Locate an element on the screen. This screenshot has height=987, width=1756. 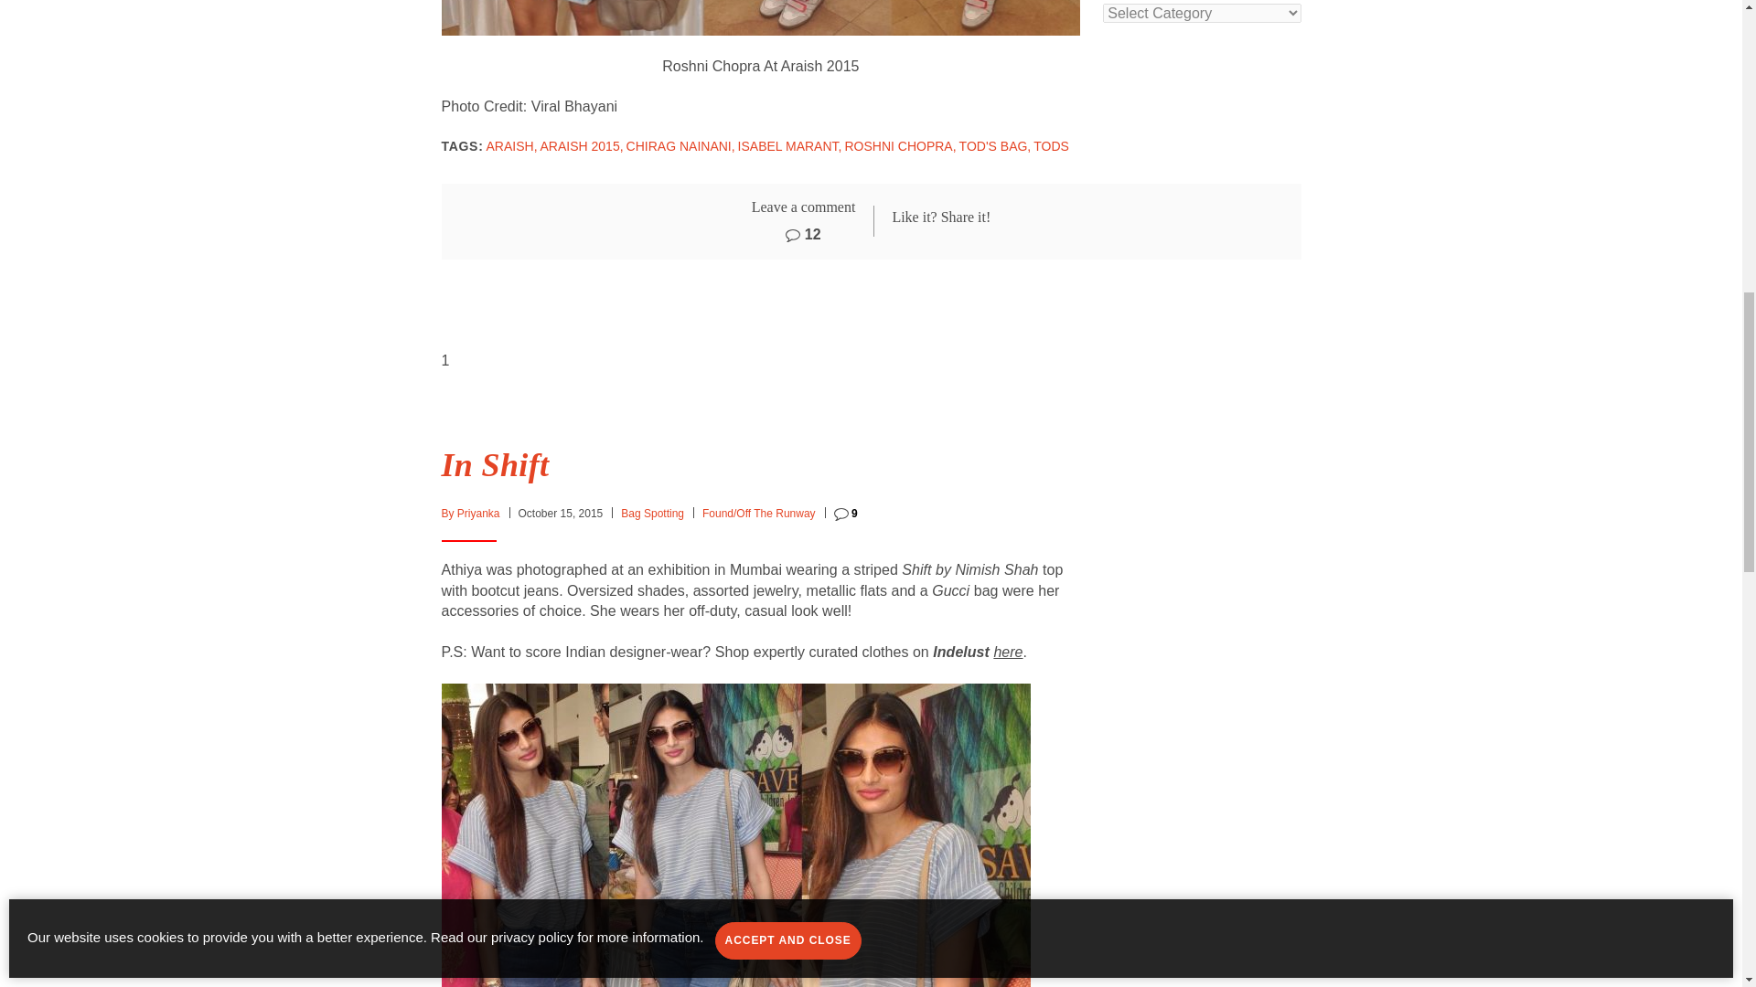
ISABEL MARANT, is located at coordinates (790, 146).